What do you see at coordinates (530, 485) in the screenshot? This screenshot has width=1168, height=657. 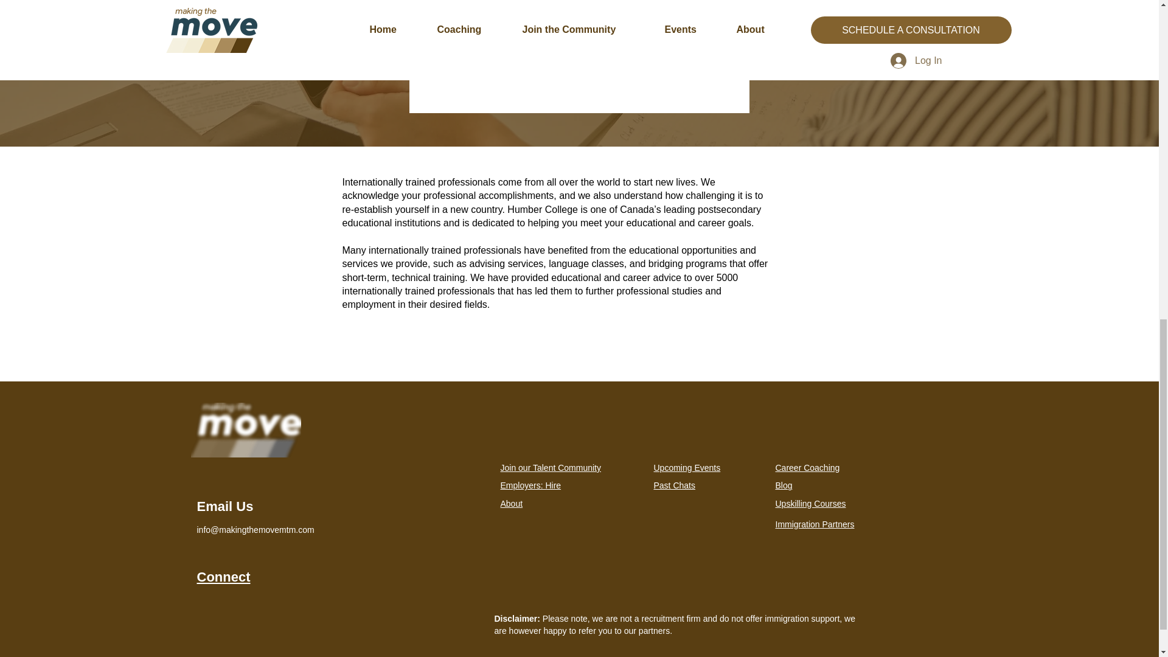 I see `Employers: Hire` at bounding box center [530, 485].